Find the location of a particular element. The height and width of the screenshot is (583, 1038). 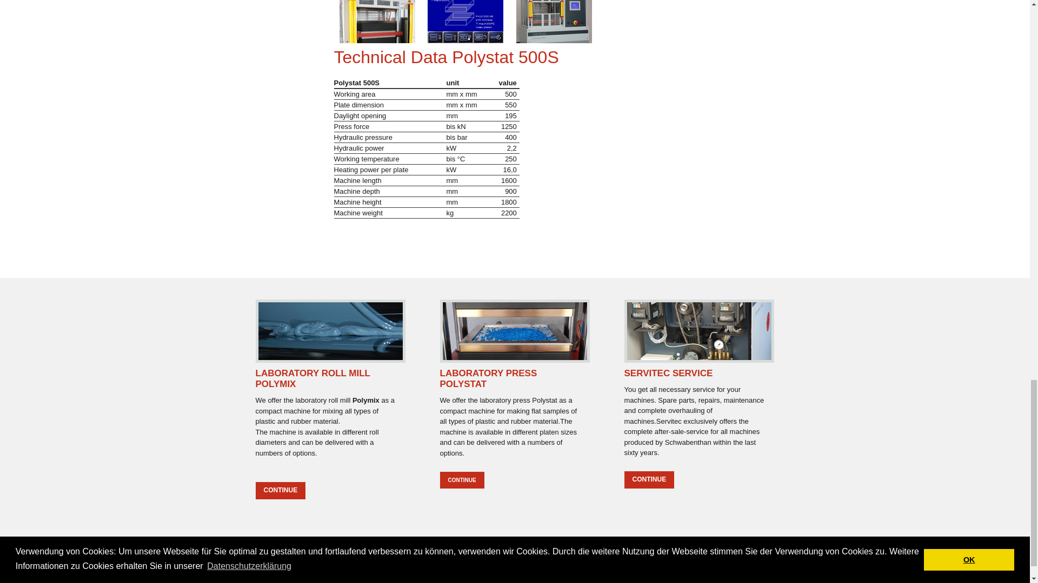

CONTINUE is located at coordinates (462, 480).